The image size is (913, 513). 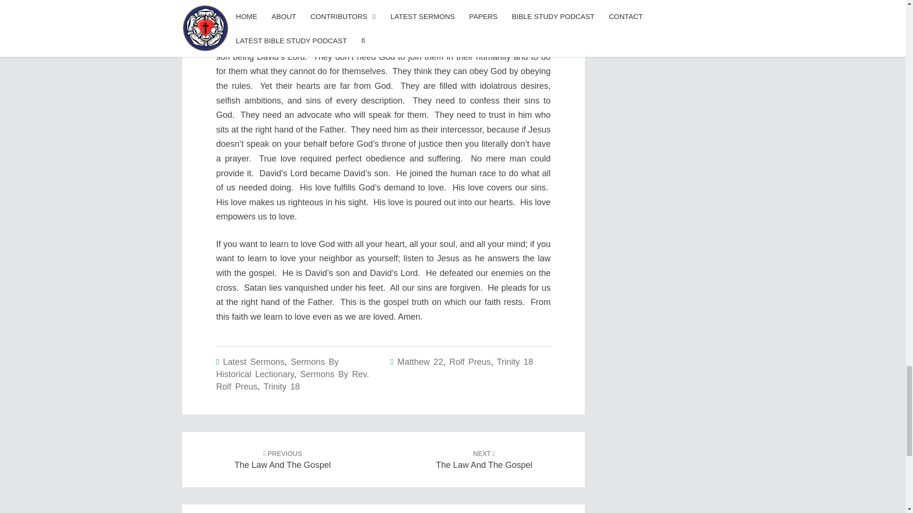 What do you see at coordinates (277, 368) in the screenshot?
I see `Sermons By Historical Lectionary` at bounding box center [277, 368].